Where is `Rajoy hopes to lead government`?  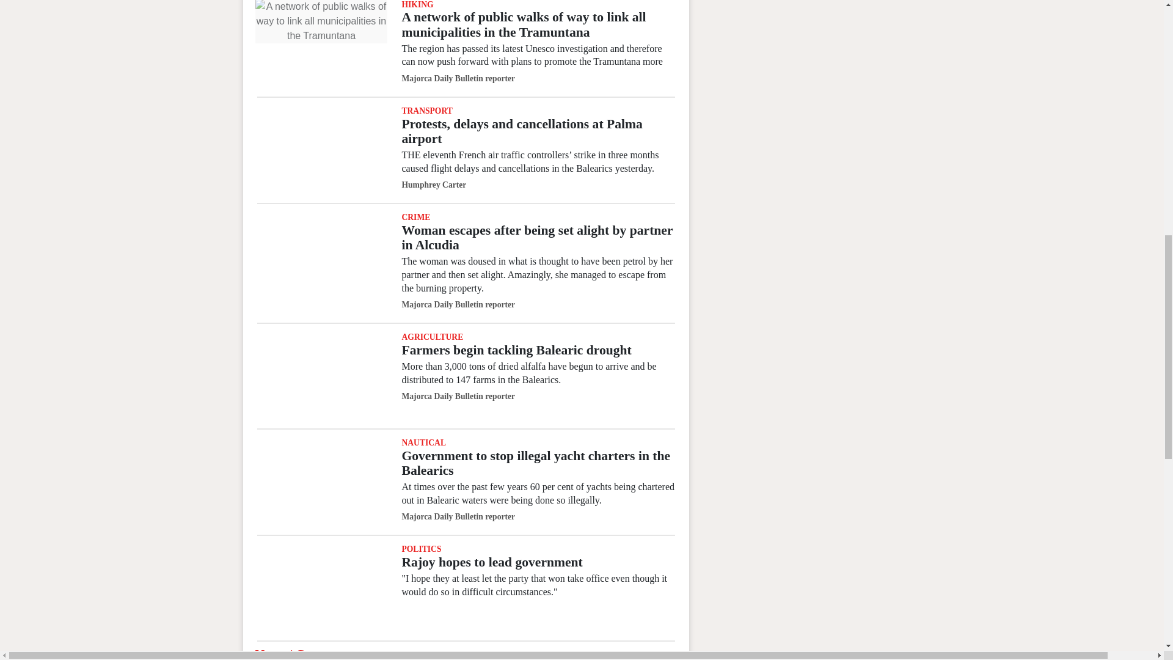 Rajoy hopes to lead government is located at coordinates (491, 562).